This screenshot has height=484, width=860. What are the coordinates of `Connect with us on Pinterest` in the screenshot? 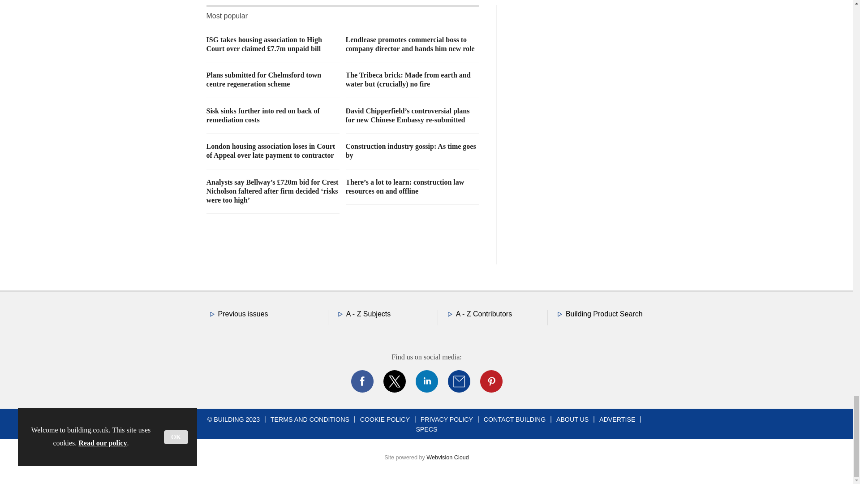 It's located at (490, 381).